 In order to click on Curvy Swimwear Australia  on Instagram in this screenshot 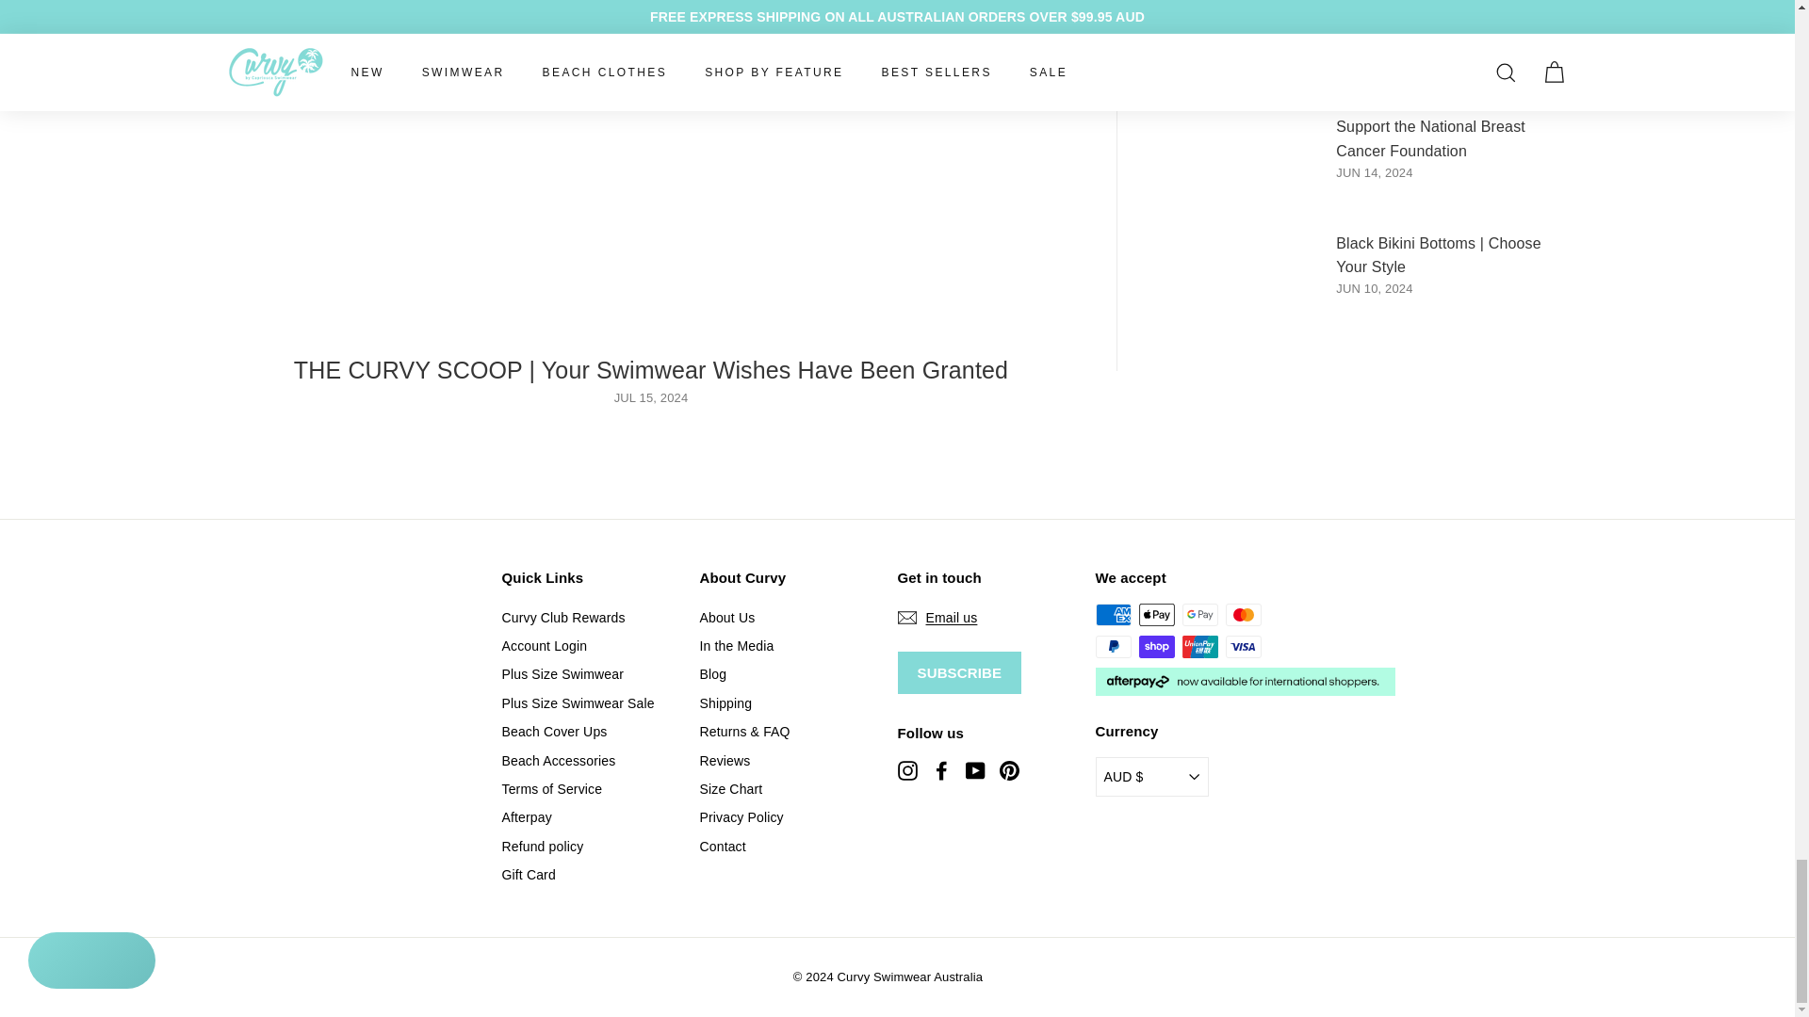, I will do `click(906, 769)`.